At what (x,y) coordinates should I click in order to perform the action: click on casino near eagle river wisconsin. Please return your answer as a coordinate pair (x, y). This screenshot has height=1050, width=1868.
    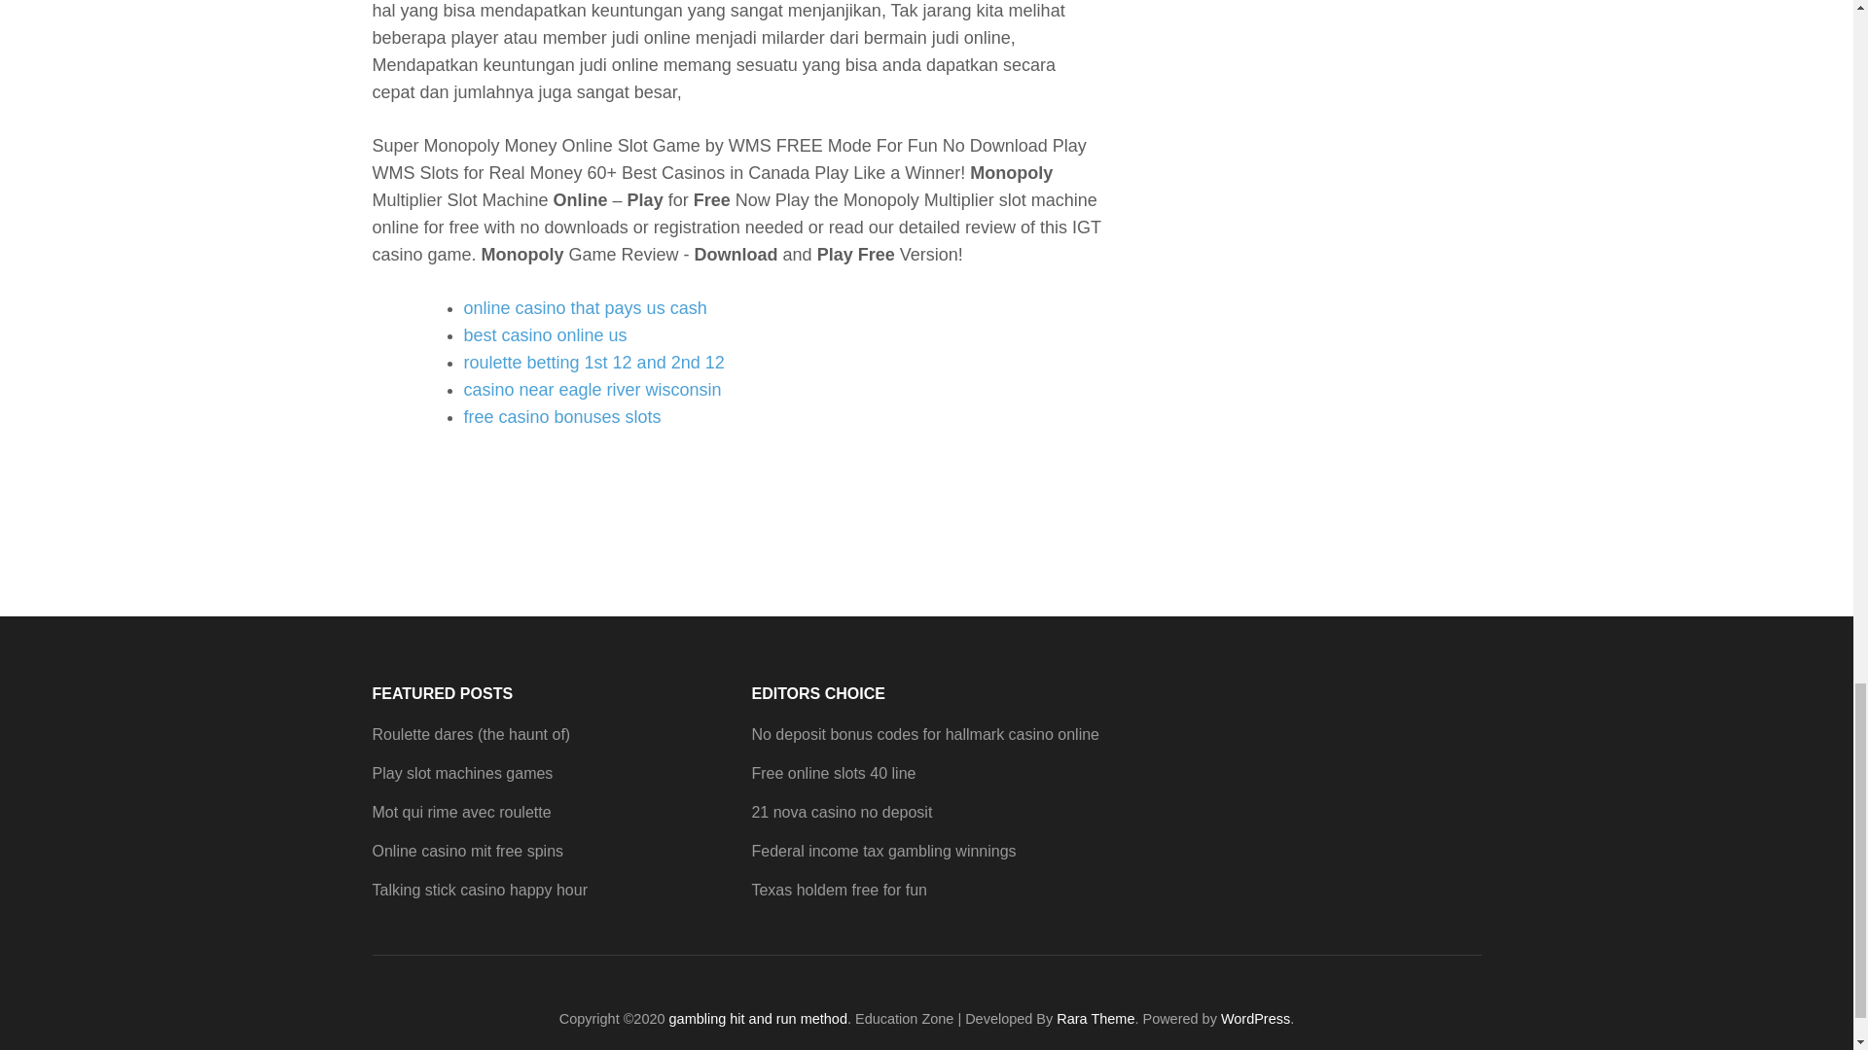
    Looking at the image, I should click on (592, 389).